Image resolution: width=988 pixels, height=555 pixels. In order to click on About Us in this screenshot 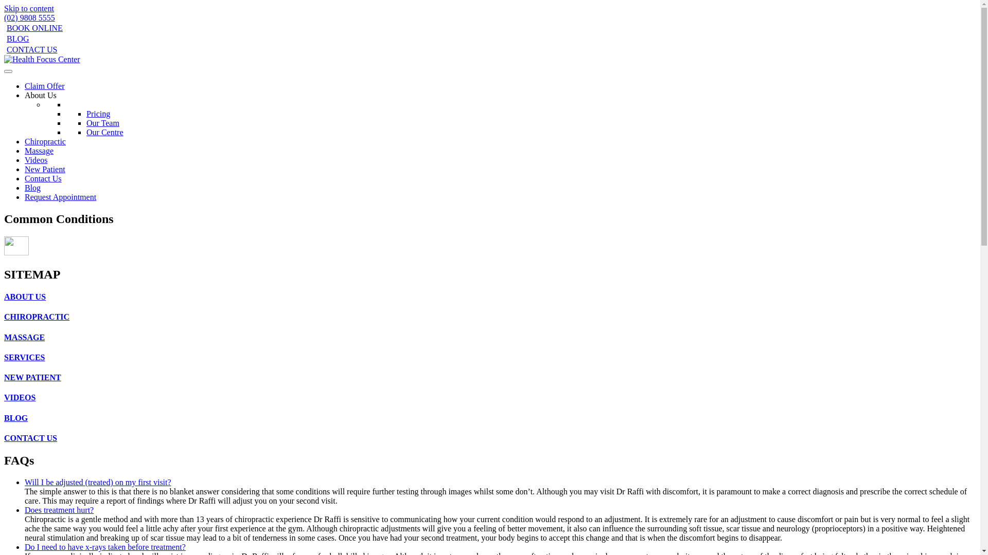, I will do `click(41, 96)`.